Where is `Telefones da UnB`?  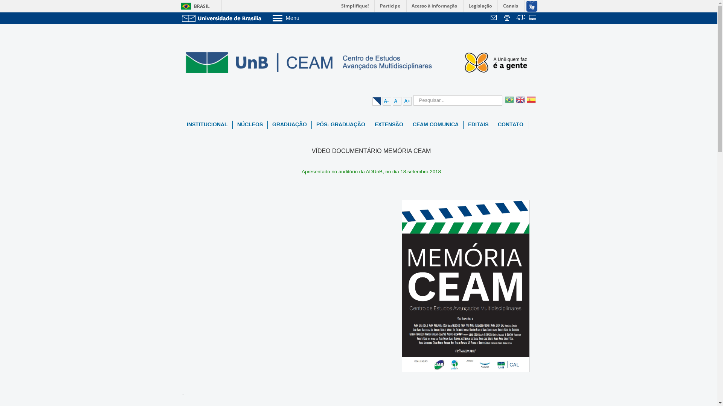
Telefones da UnB is located at coordinates (508, 18).